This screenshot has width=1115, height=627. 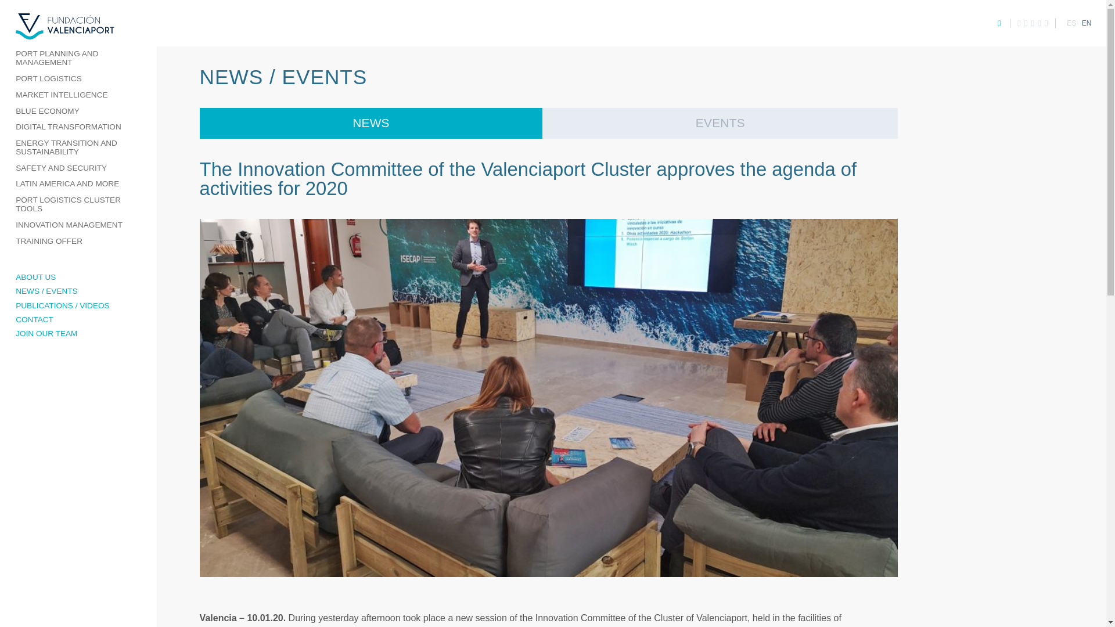 I want to click on CONTACT, so click(x=78, y=319).